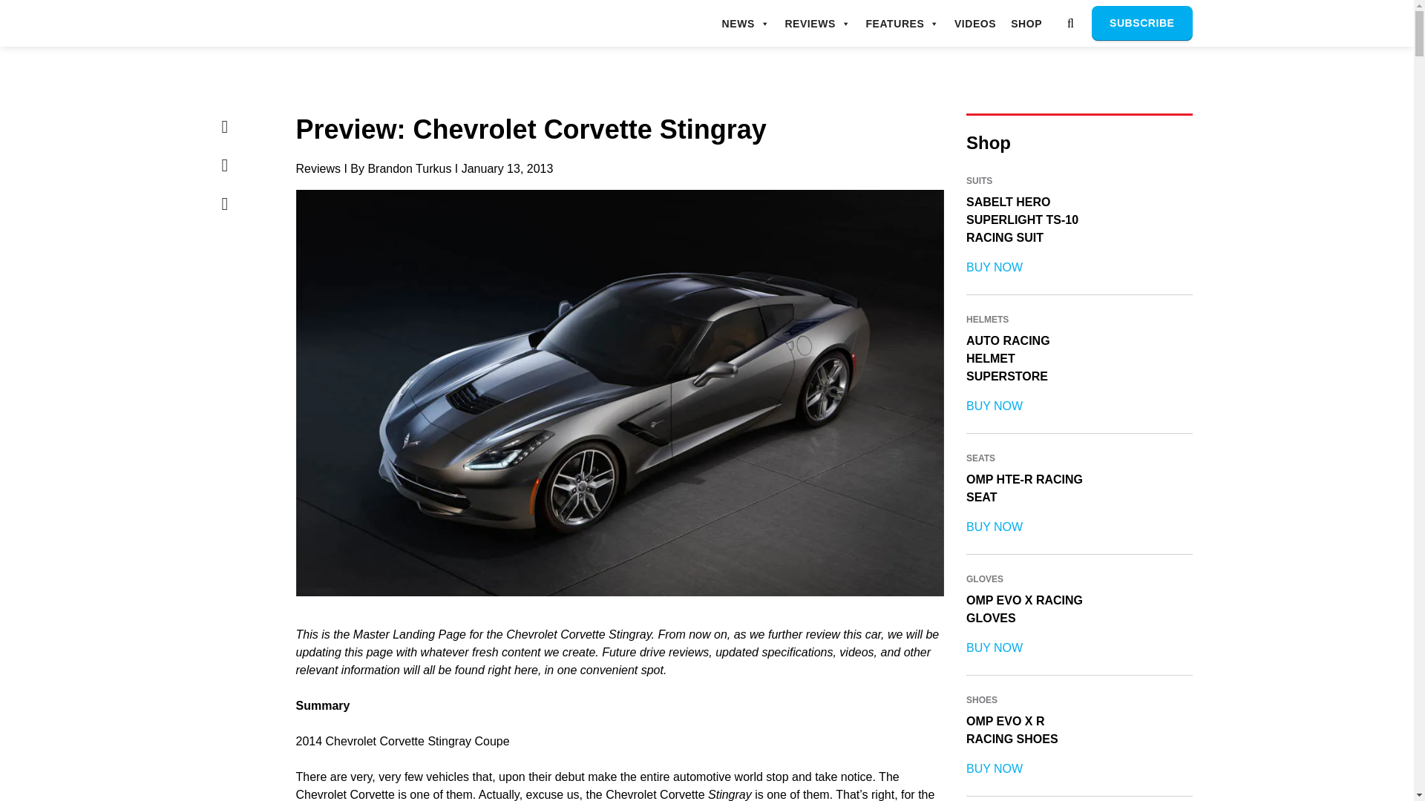  Describe the element at coordinates (747, 23) in the screenshot. I see `NEWS` at that location.